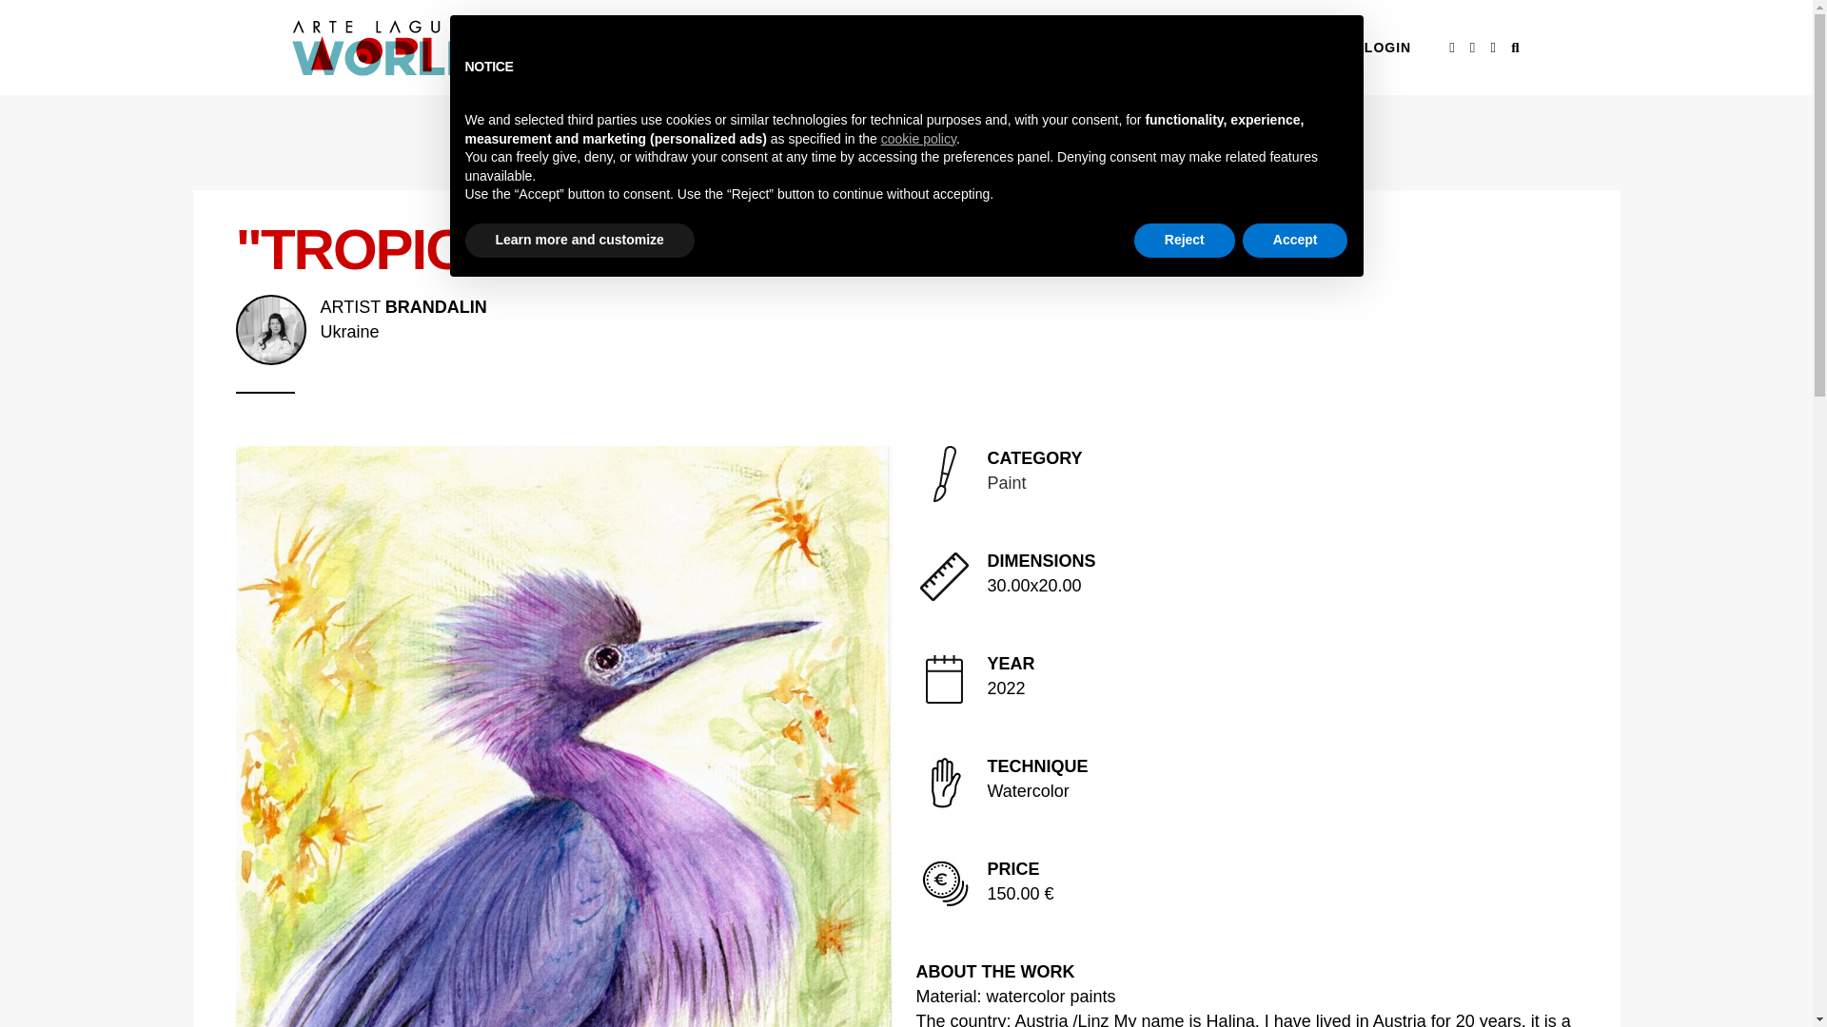 The image size is (1827, 1027). I want to click on SERVICES, so click(1117, 48).